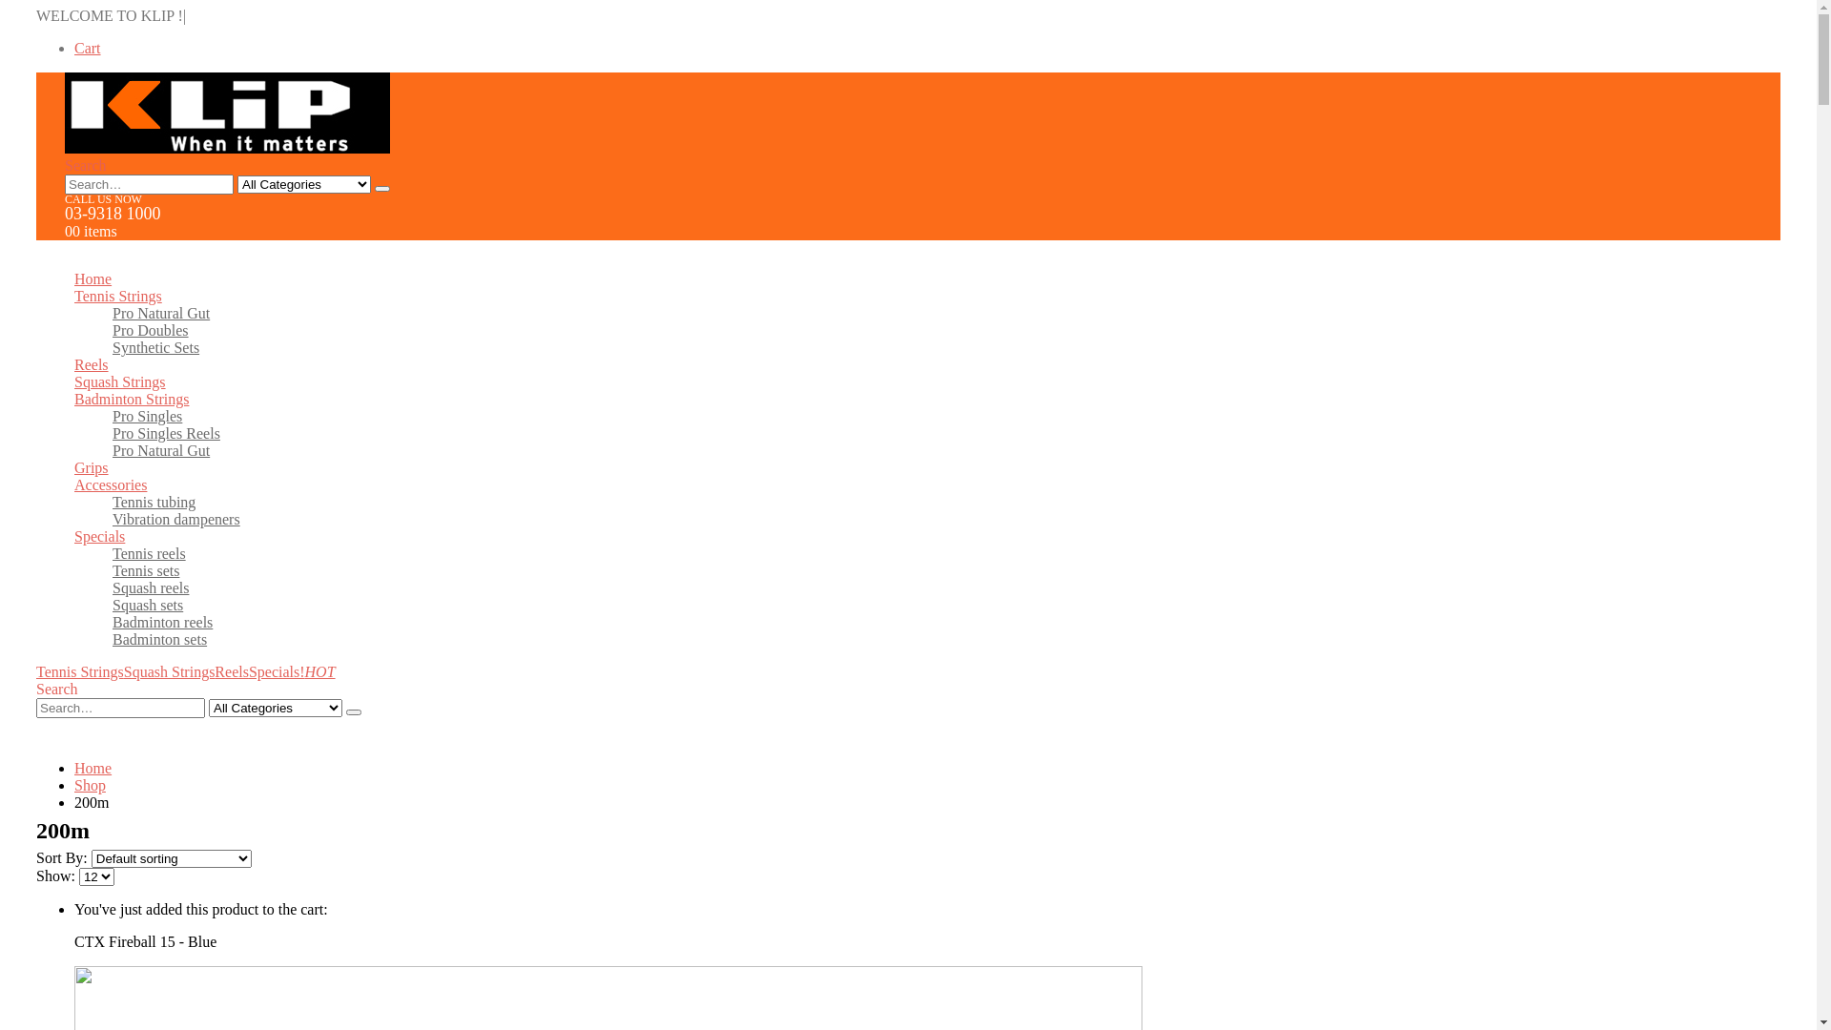 This screenshot has height=1030, width=1831. I want to click on Badminton reels, so click(162, 622).